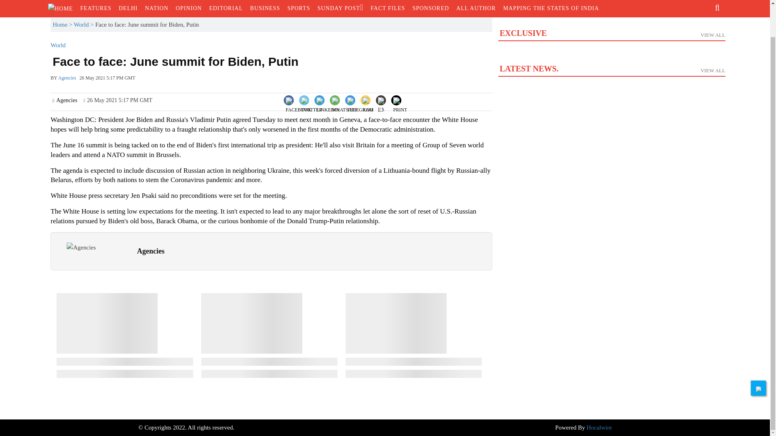  What do you see at coordinates (157, 8) in the screenshot?
I see `NATION` at bounding box center [157, 8].